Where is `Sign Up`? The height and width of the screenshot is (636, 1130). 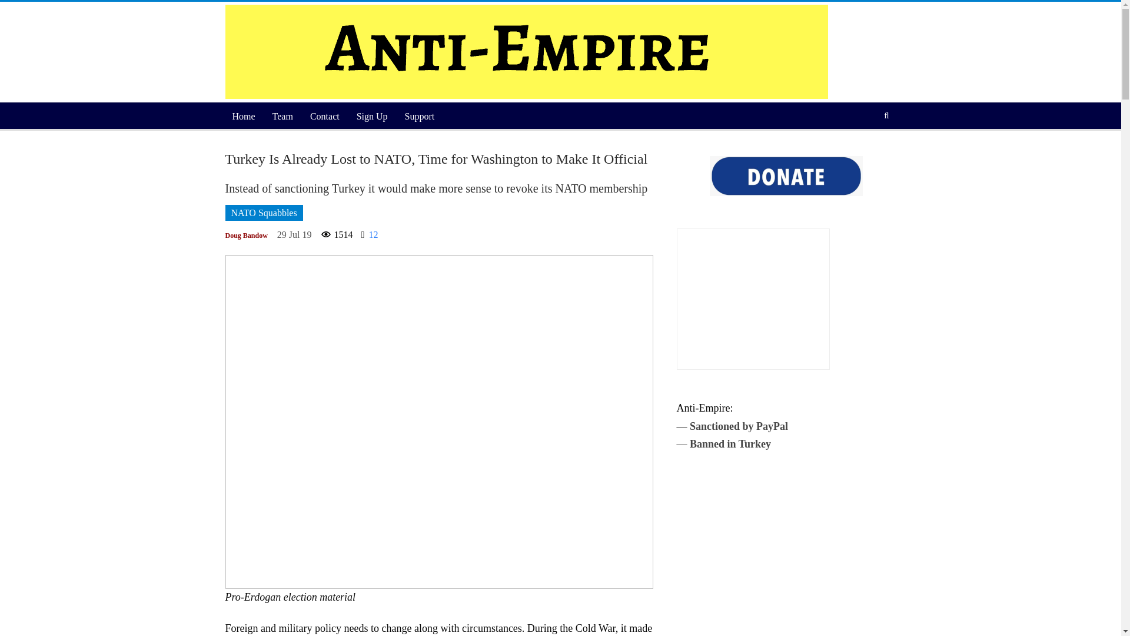
Sign Up is located at coordinates (372, 117).